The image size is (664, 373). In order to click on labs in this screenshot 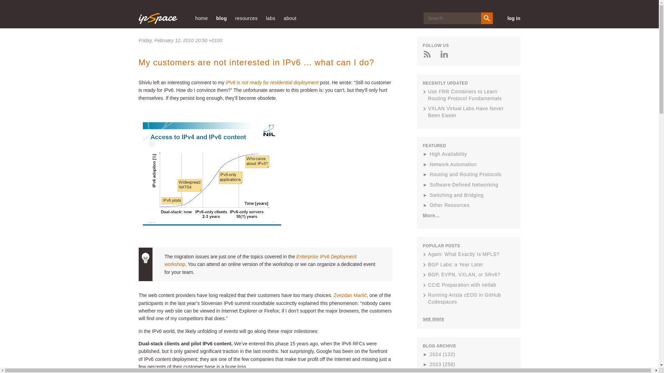, I will do `click(270, 18)`.